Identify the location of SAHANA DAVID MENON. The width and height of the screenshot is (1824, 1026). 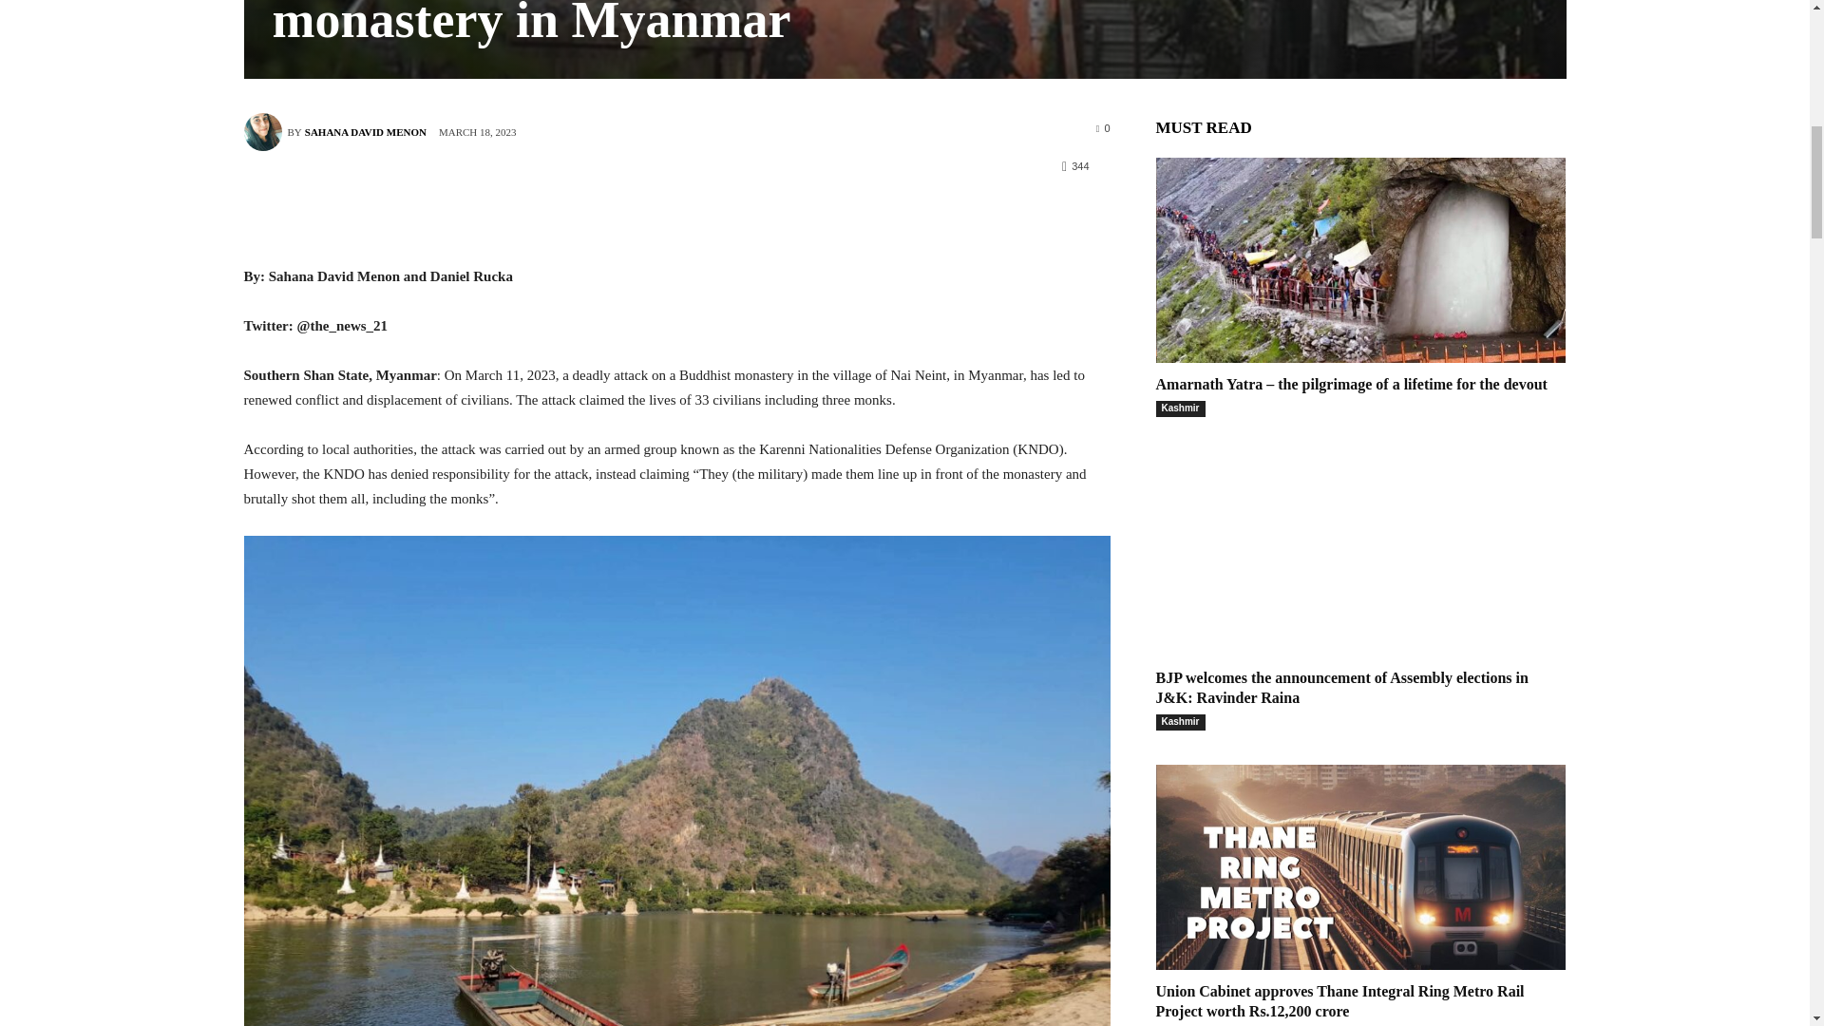
(365, 132).